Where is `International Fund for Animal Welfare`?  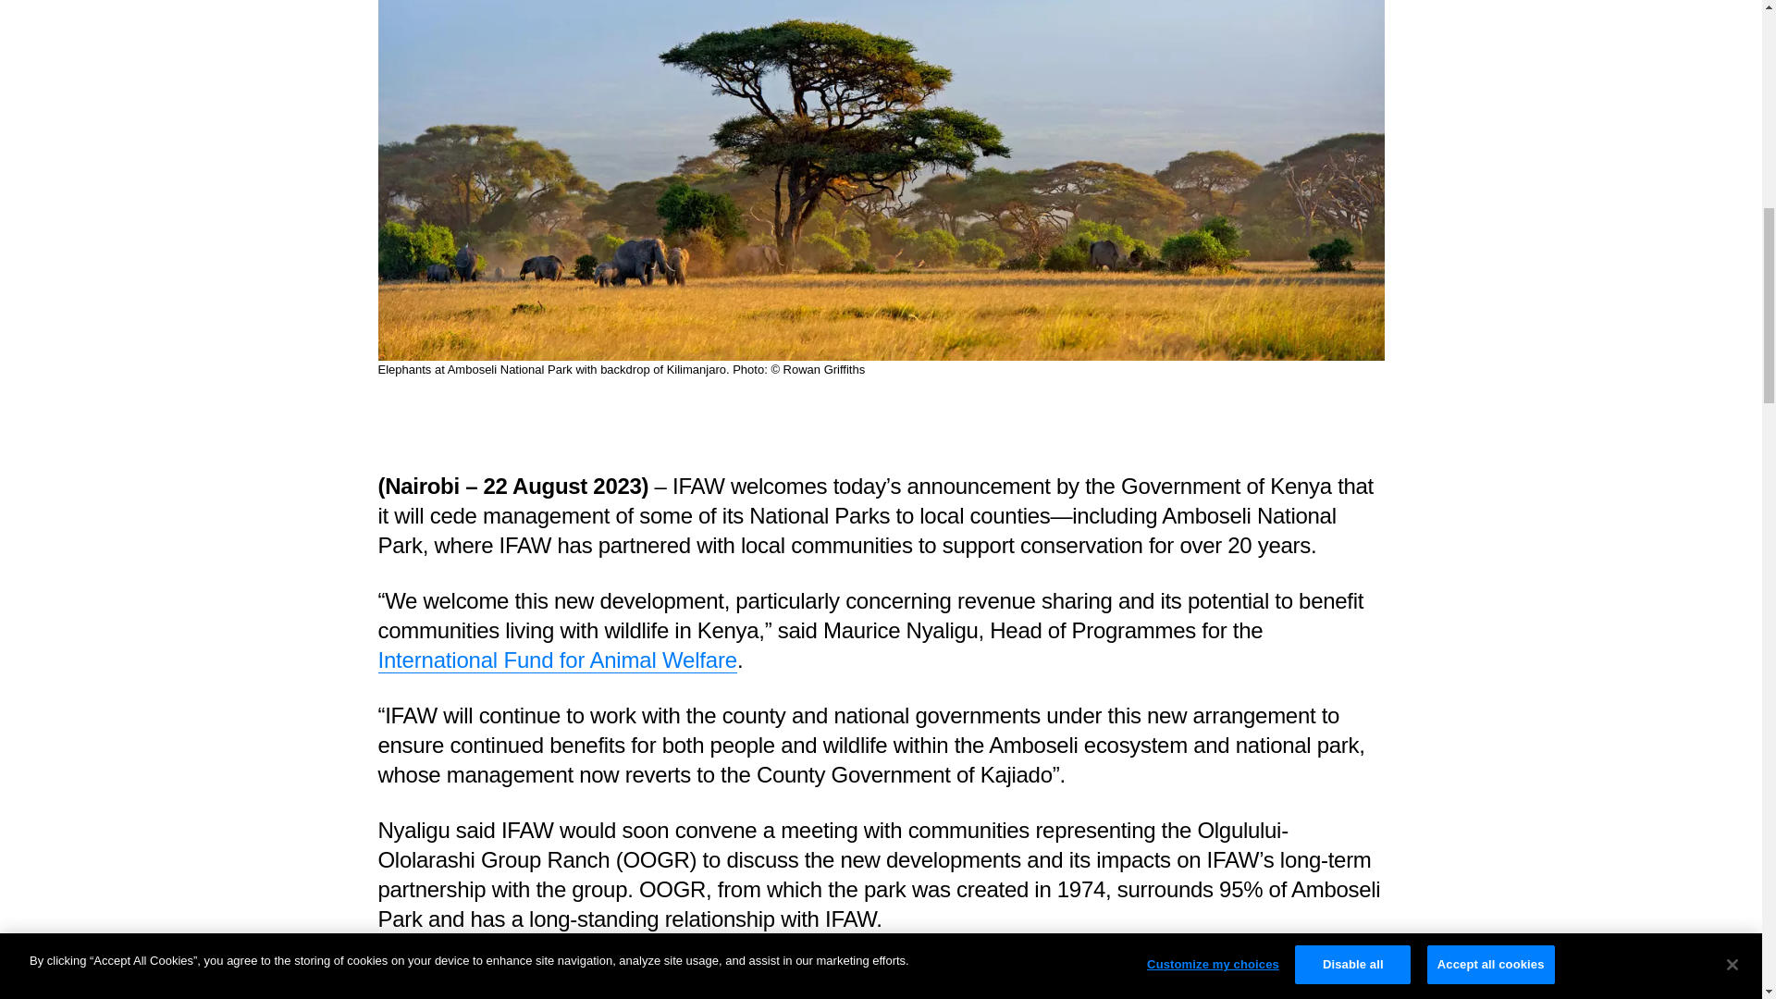 International Fund for Animal Welfare is located at coordinates (557, 660).